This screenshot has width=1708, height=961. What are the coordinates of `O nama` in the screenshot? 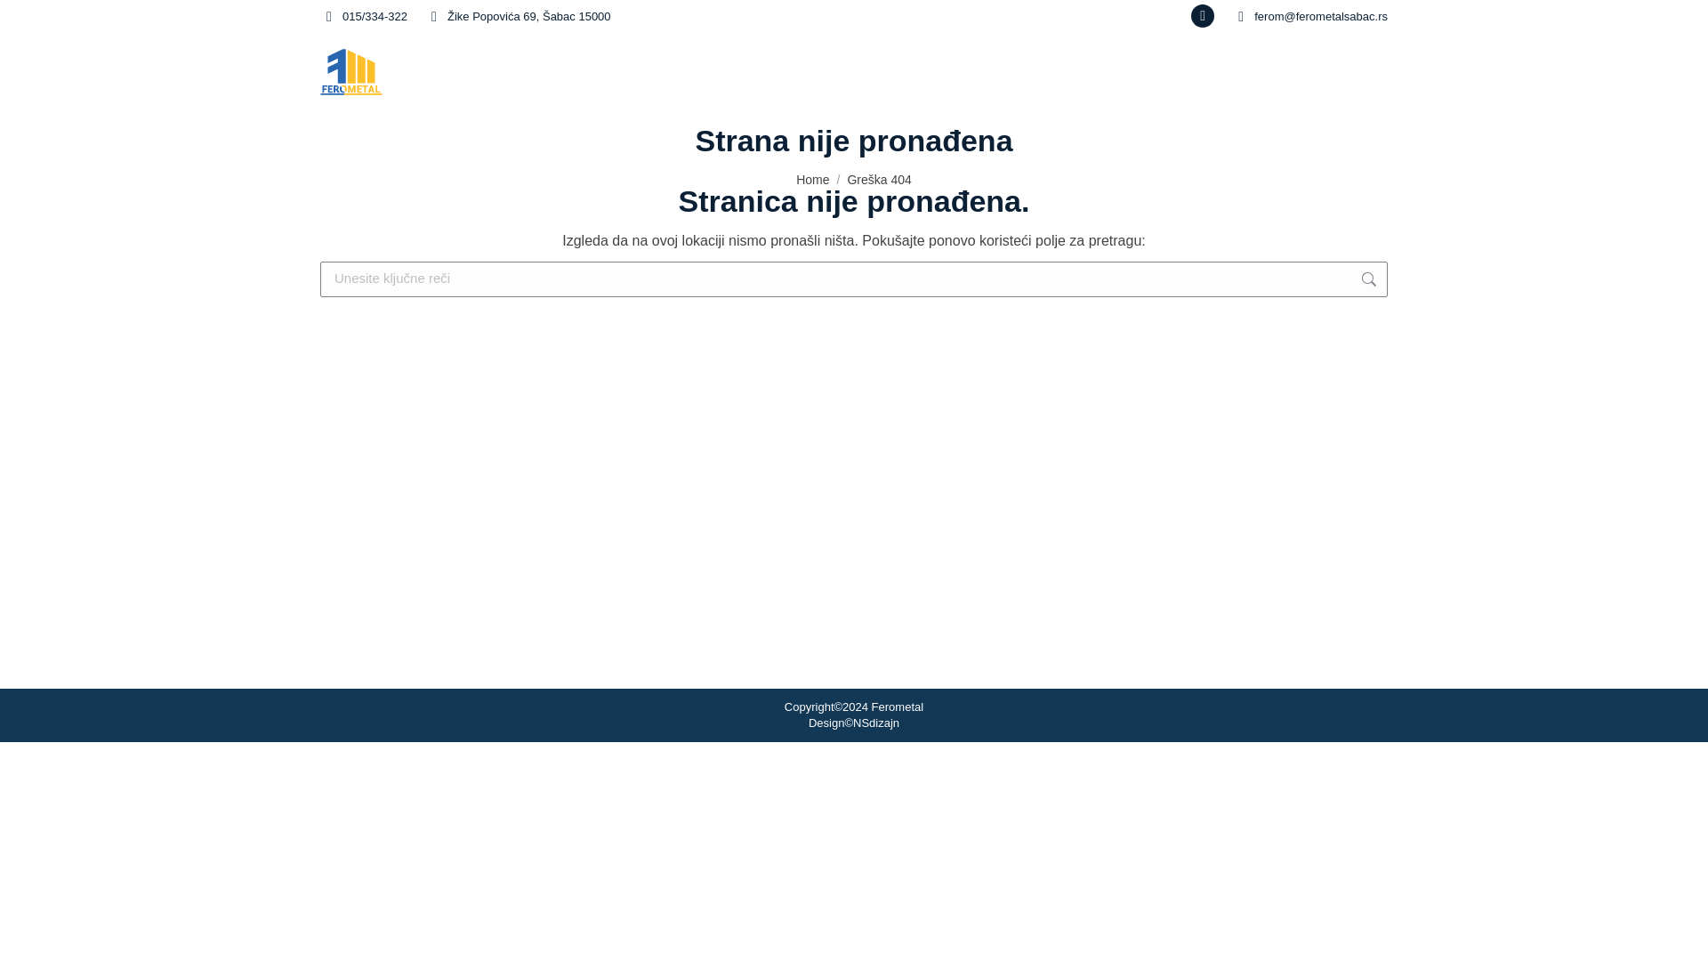 It's located at (1263, 72).